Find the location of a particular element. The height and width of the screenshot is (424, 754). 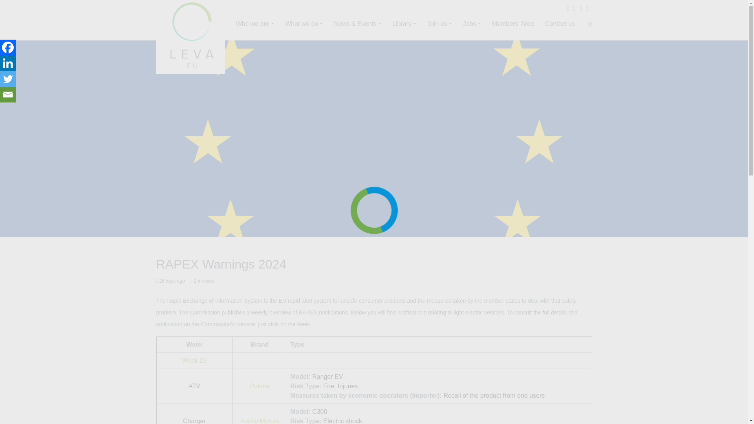

Twitter is located at coordinates (8, 79).